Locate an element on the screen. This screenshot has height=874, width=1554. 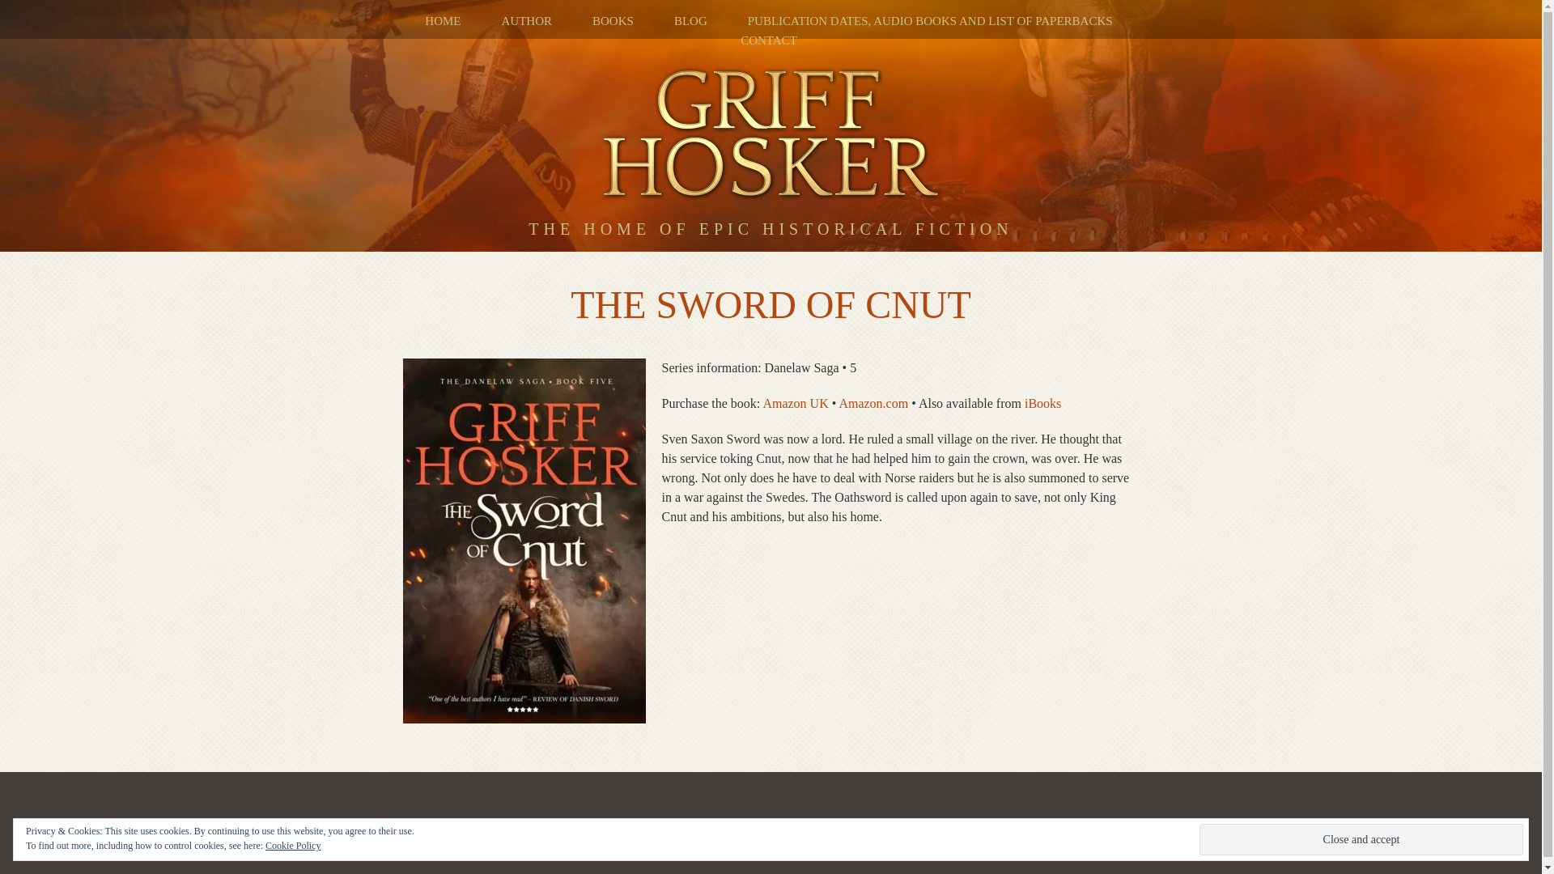
Amazon UK is located at coordinates (795, 403).